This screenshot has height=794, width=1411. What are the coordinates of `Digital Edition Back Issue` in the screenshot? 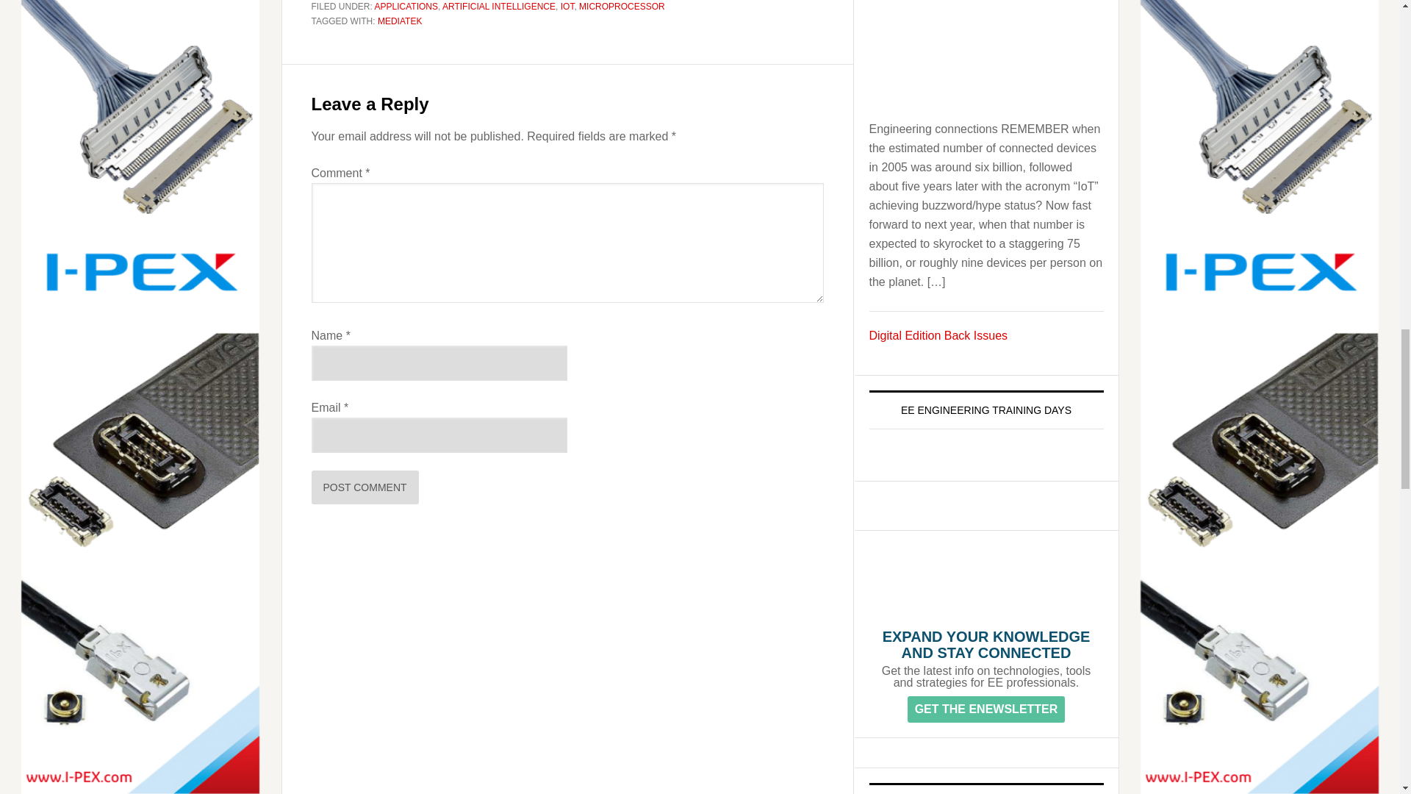 It's located at (938, 335).